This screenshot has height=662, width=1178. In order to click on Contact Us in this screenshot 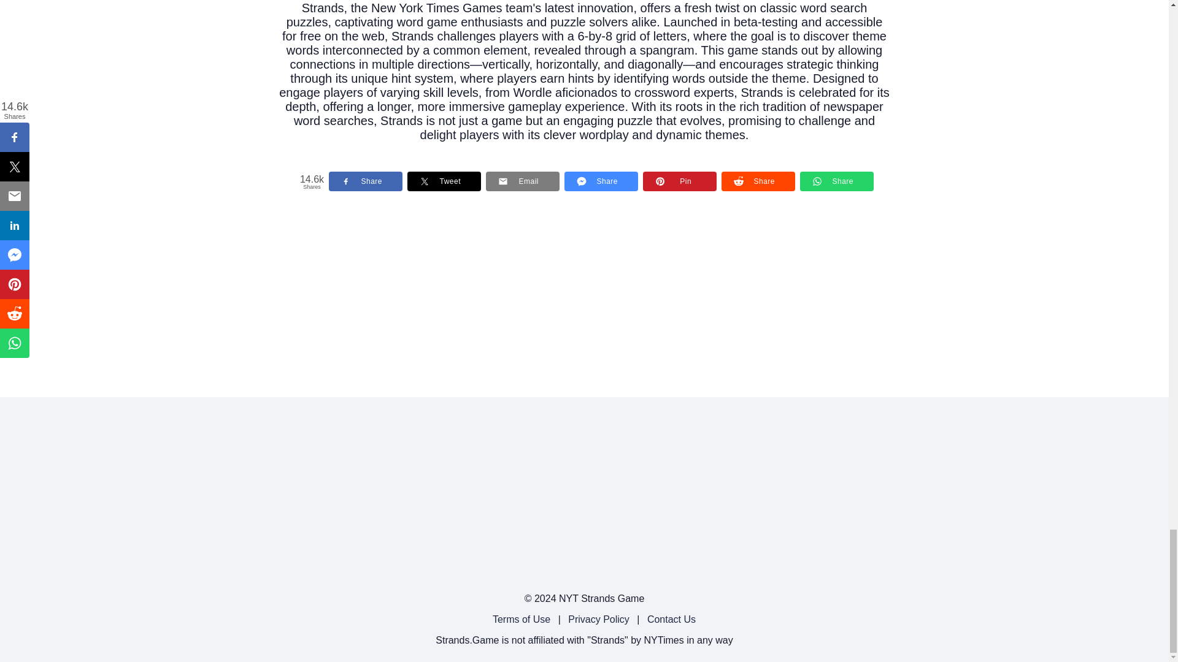, I will do `click(671, 619)`.